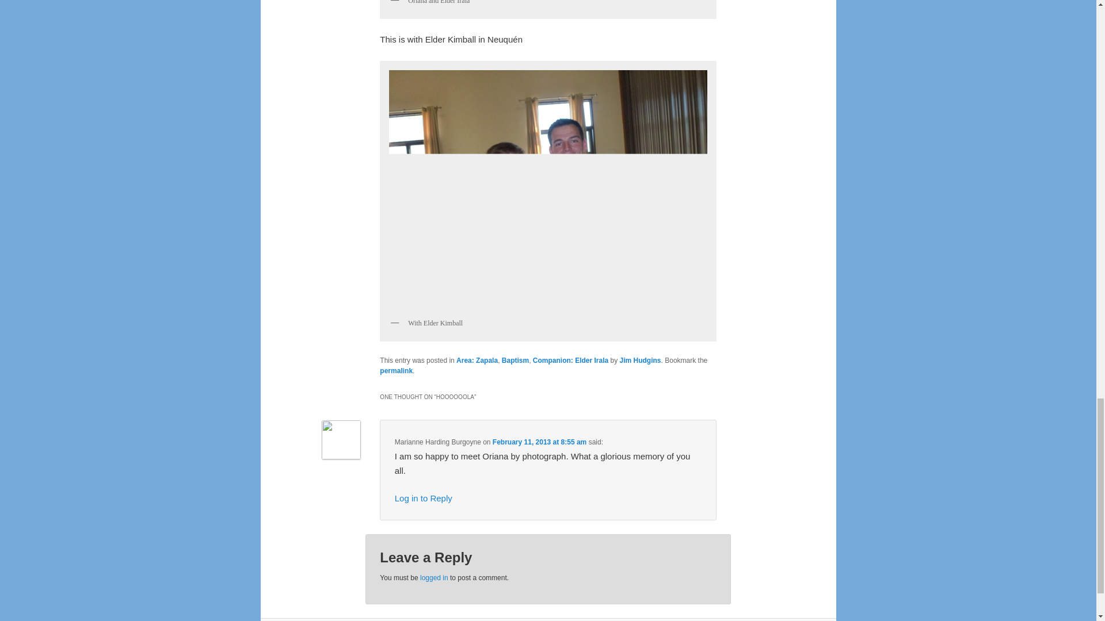  What do you see at coordinates (640, 360) in the screenshot?
I see `Jim Hudgins` at bounding box center [640, 360].